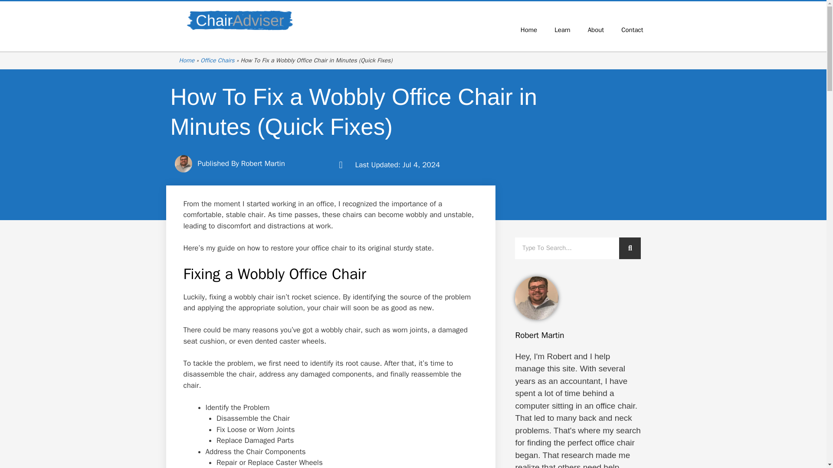 This screenshot has height=468, width=833. I want to click on Search, so click(567, 248).